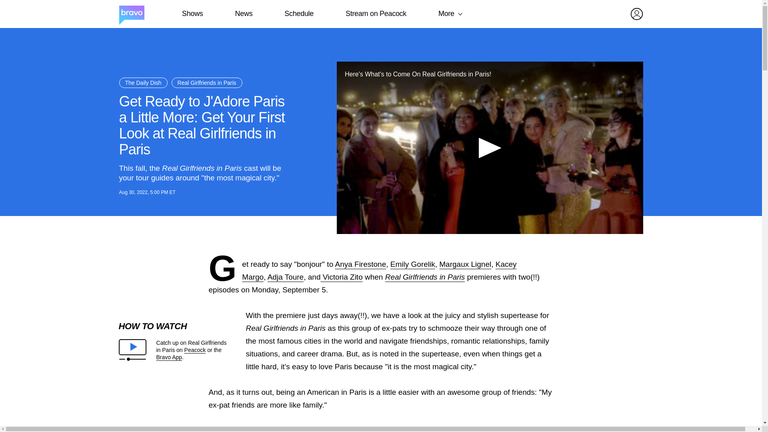  I want to click on Real Girlfriends in Paris, so click(207, 83).